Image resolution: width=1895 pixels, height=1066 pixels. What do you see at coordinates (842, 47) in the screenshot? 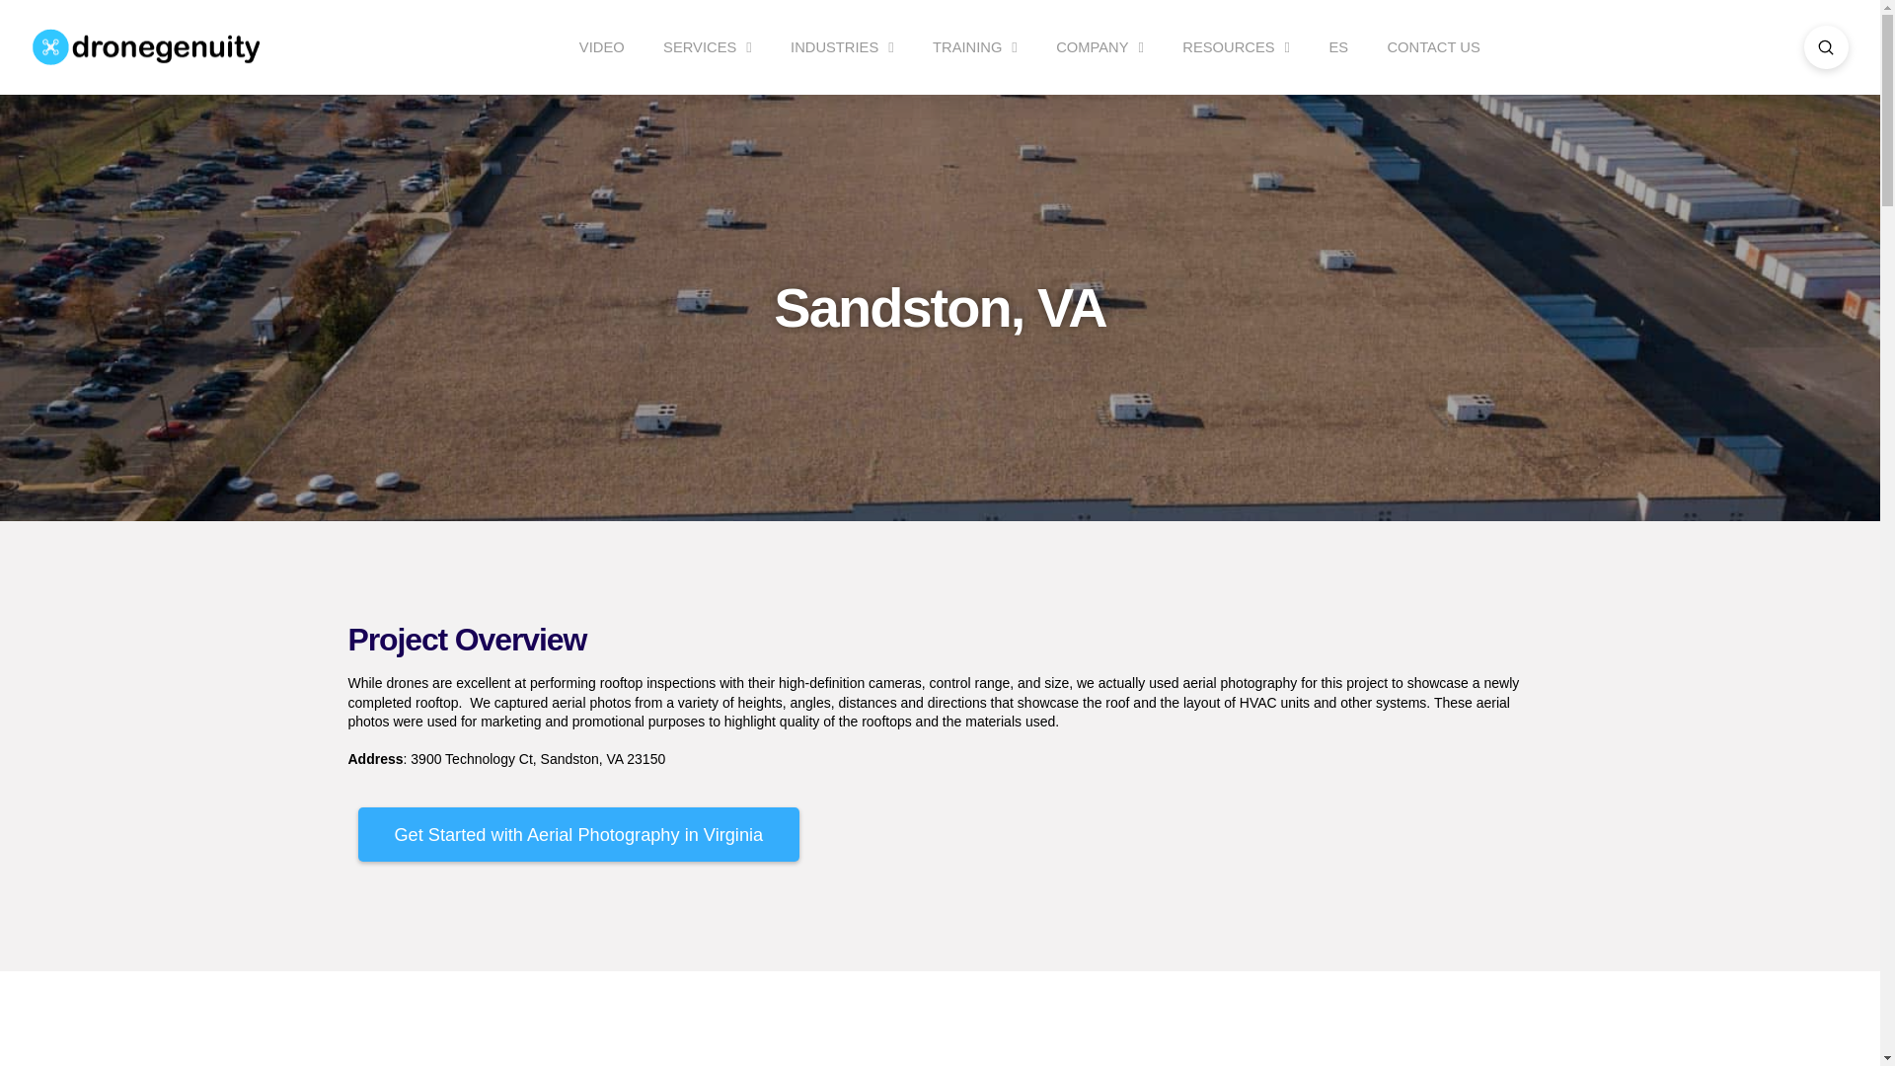
I see `INDUSTRIES` at bounding box center [842, 47].